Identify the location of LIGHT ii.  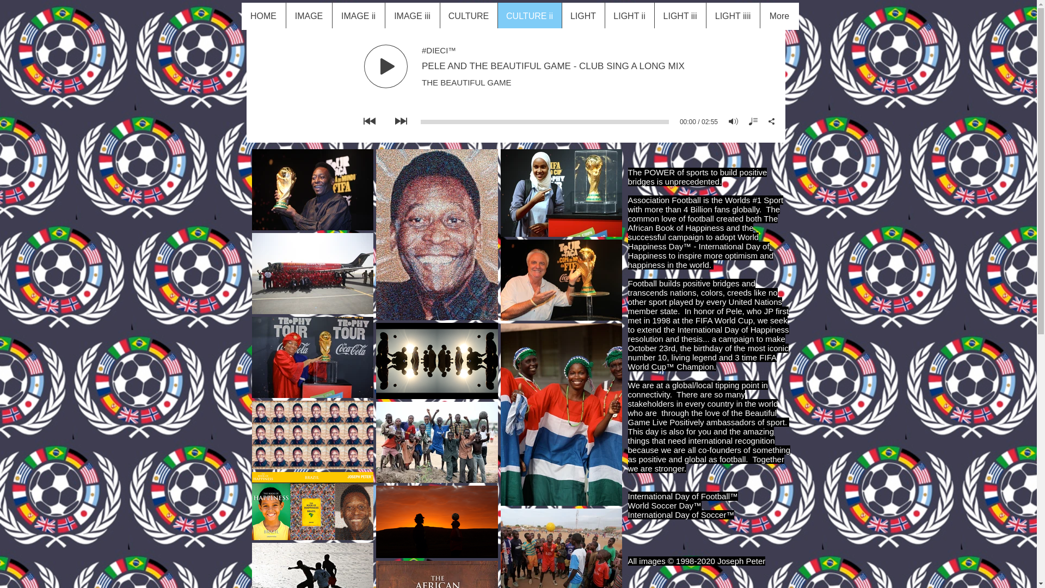
(629, 16).